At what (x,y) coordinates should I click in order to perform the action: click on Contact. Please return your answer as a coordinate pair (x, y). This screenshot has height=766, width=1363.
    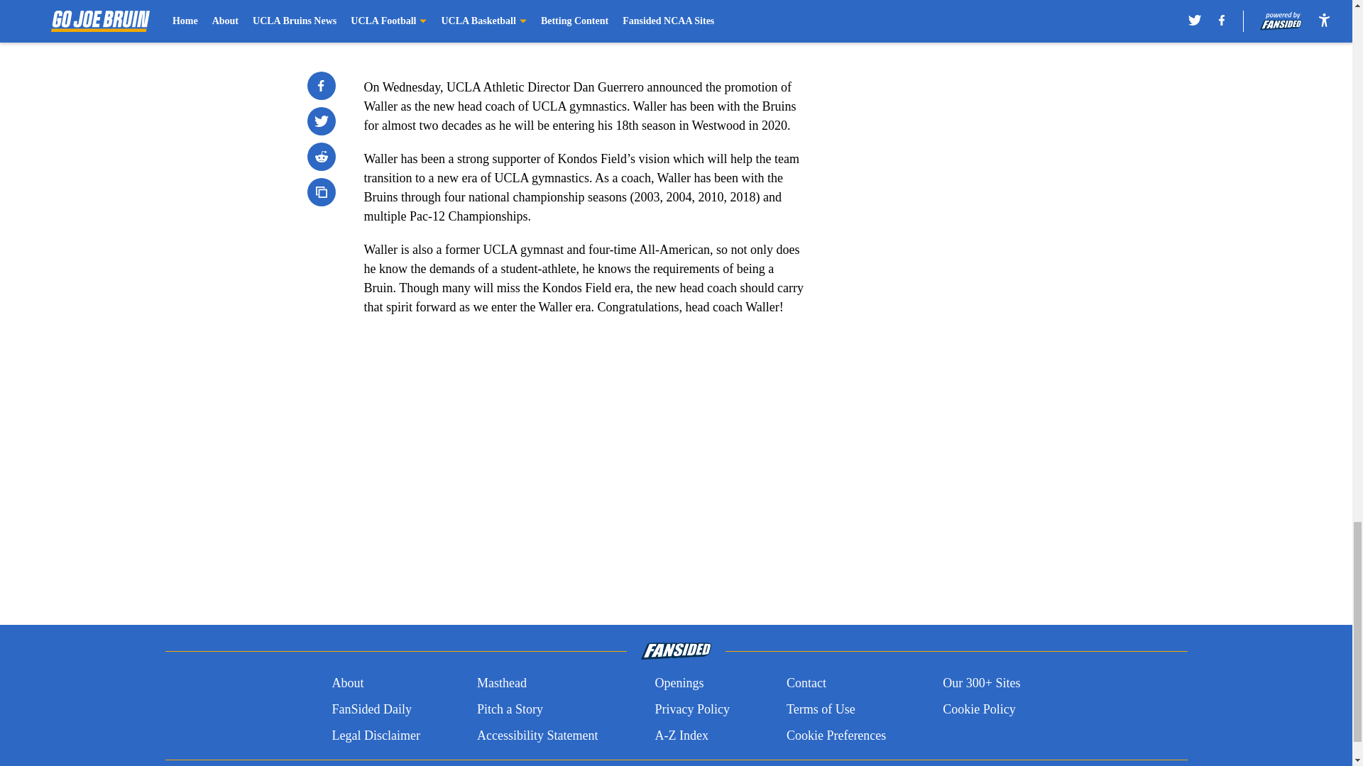
    Looking at the image, I should click on (806, 684).